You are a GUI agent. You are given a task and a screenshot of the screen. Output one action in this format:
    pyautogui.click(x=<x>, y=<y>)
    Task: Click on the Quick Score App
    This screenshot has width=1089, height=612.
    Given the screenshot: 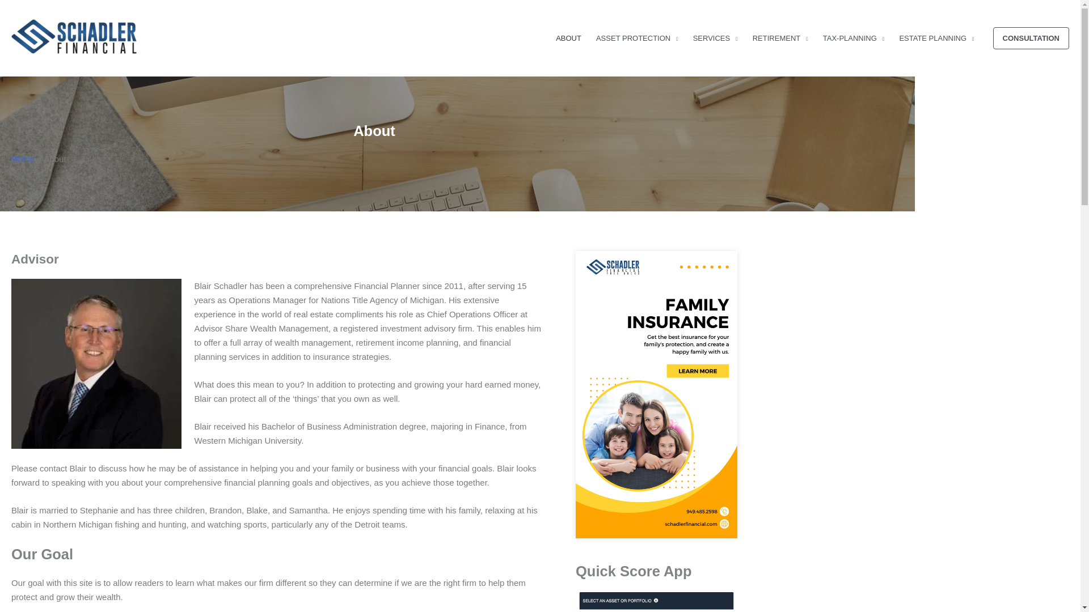 What is the action you would take?
    pyautogui.click(x=656, y=602)
    